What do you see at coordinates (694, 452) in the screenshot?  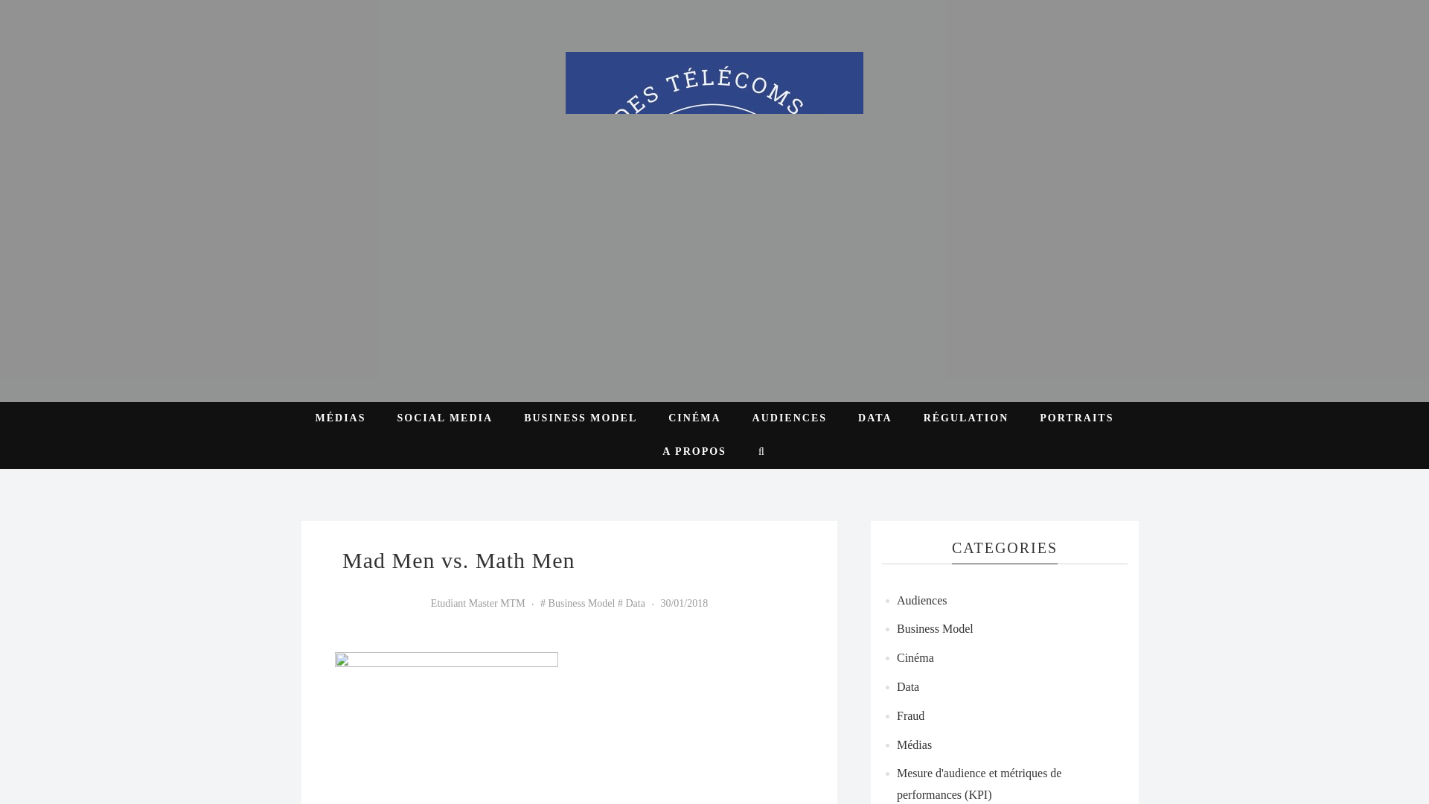 I see `A PROPOS` at bounding box center [694, 452].